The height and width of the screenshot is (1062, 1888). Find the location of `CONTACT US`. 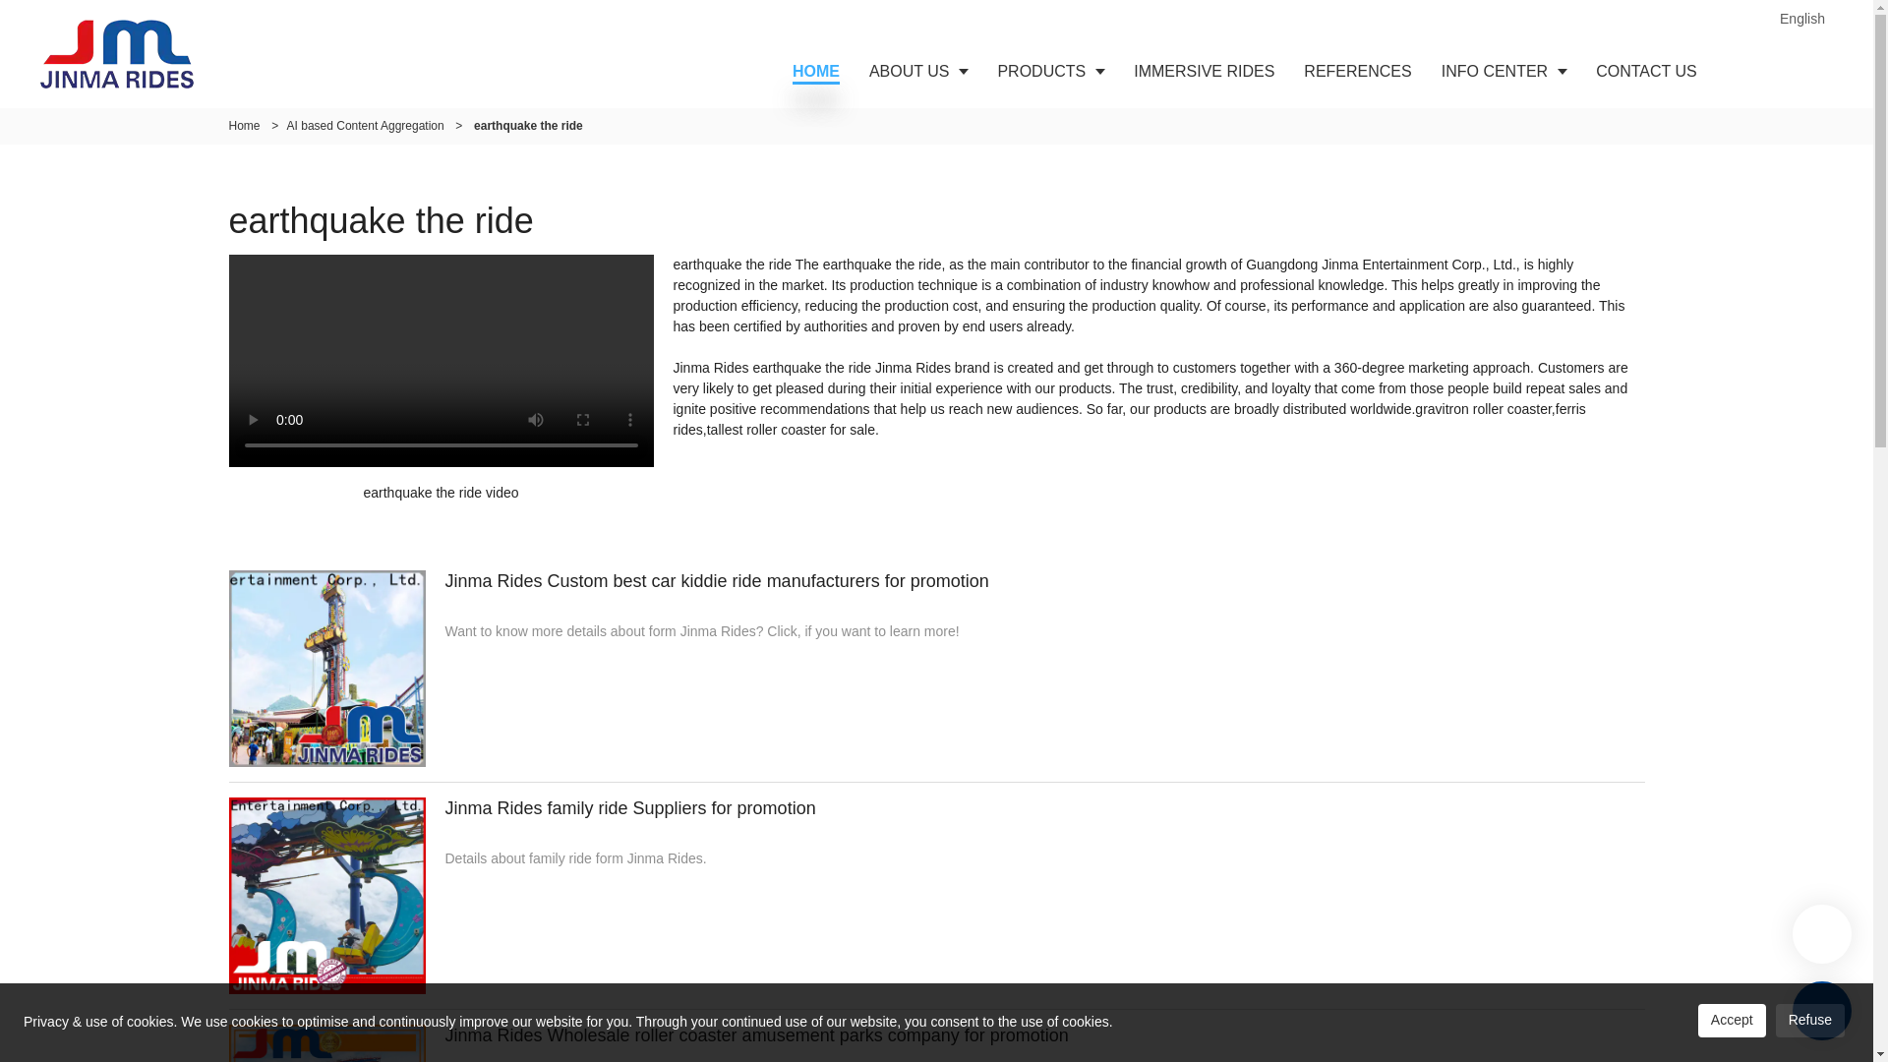

CONTACT US is located at coordinates (1646, 71).